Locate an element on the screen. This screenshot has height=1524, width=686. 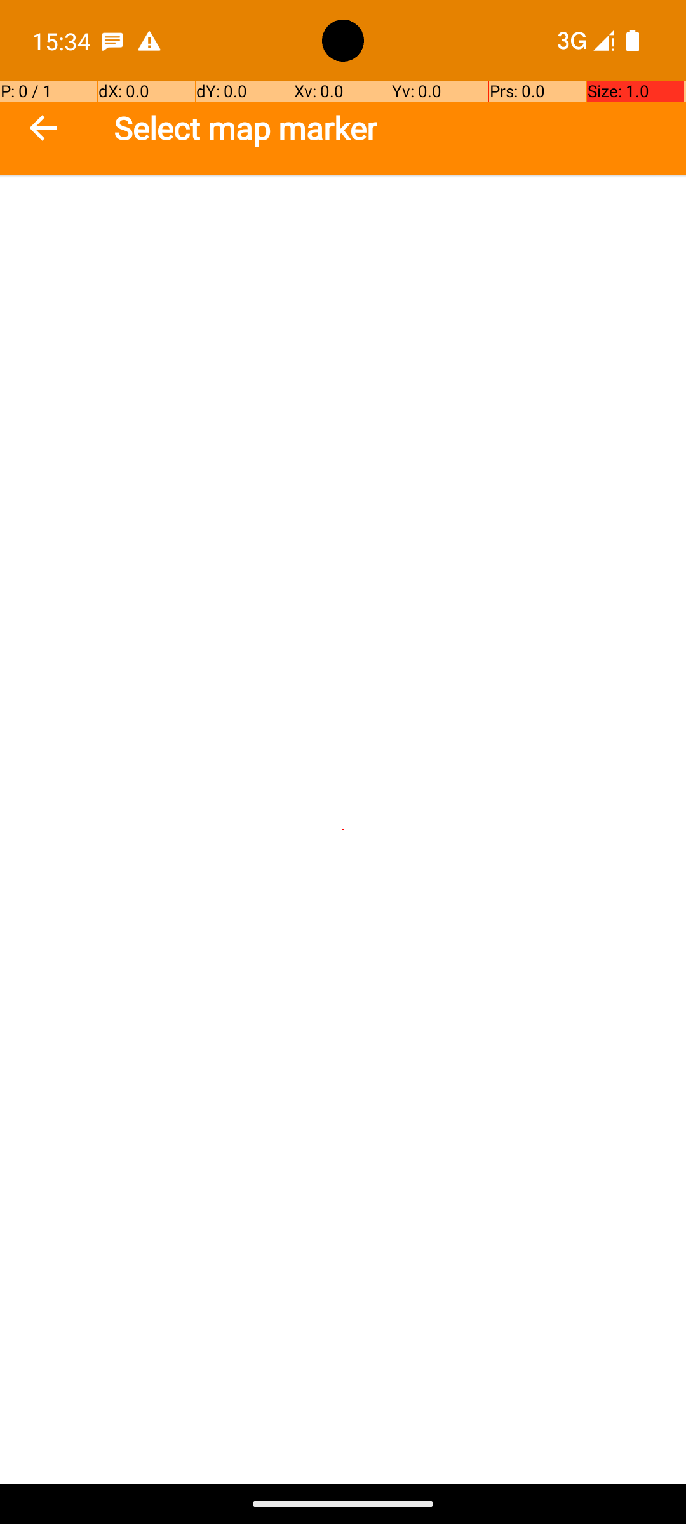
Select map marker is located at coordinates (245, 128).